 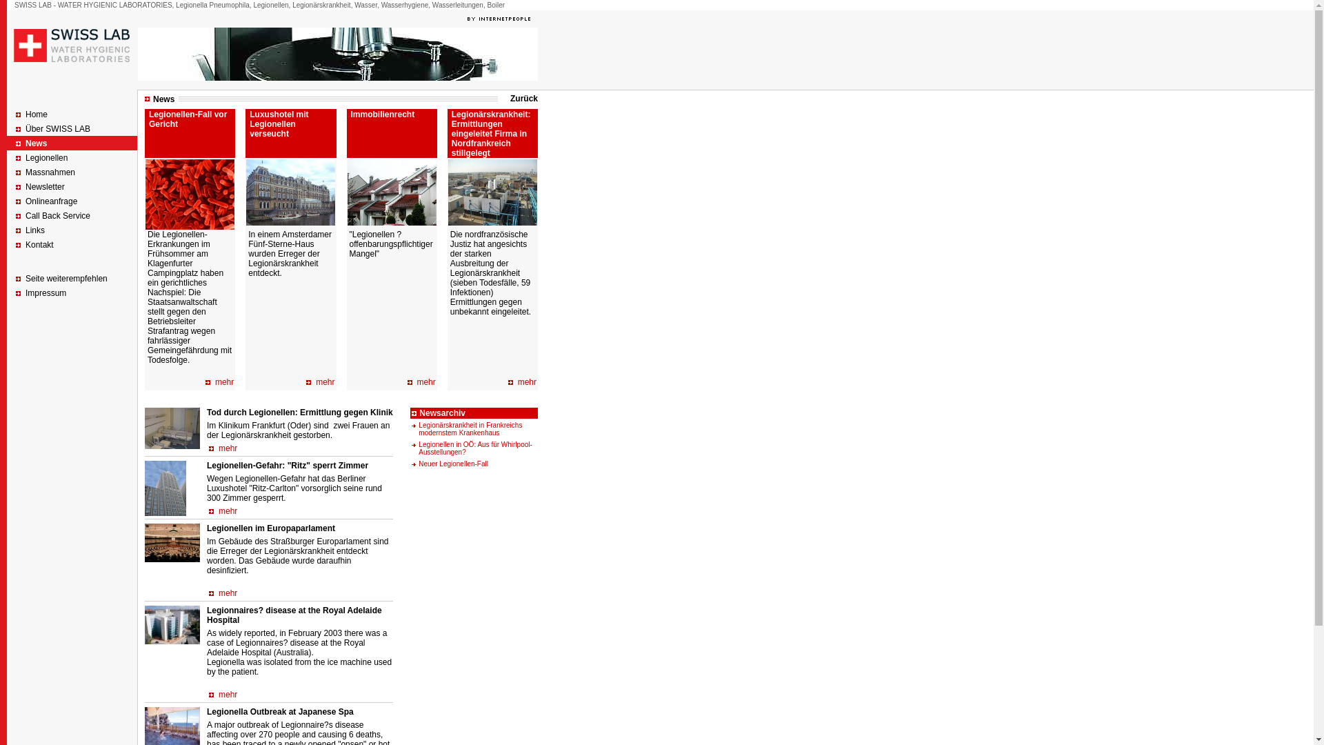 What do you see at coordinates (228, 695) in the screenshot?
I see `mehr` at bounding box center [228, 695].